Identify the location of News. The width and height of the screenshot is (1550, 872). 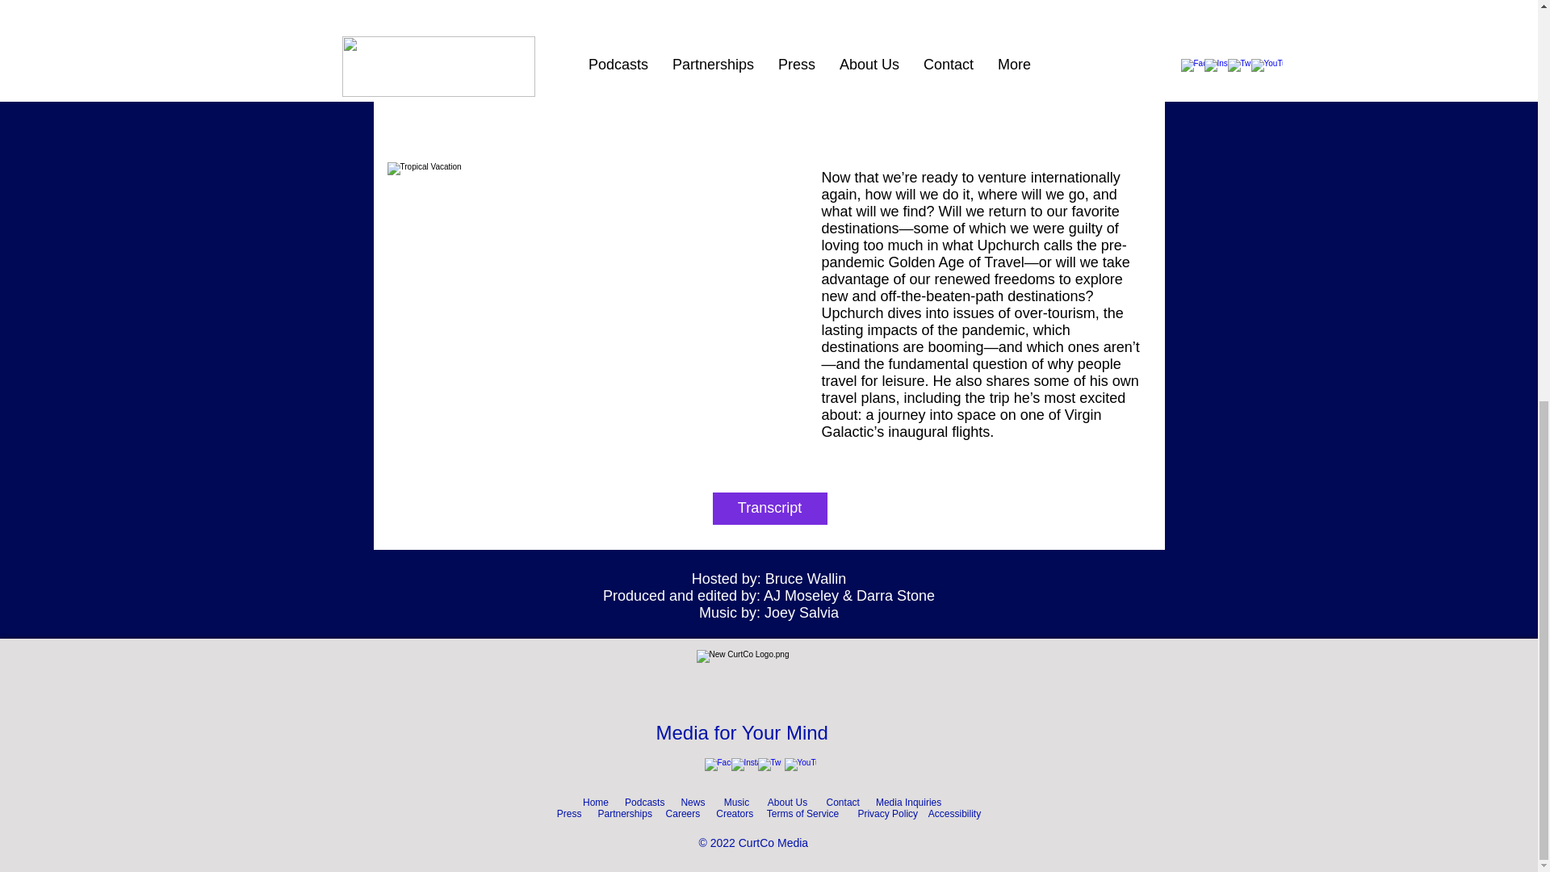
(693, 803).